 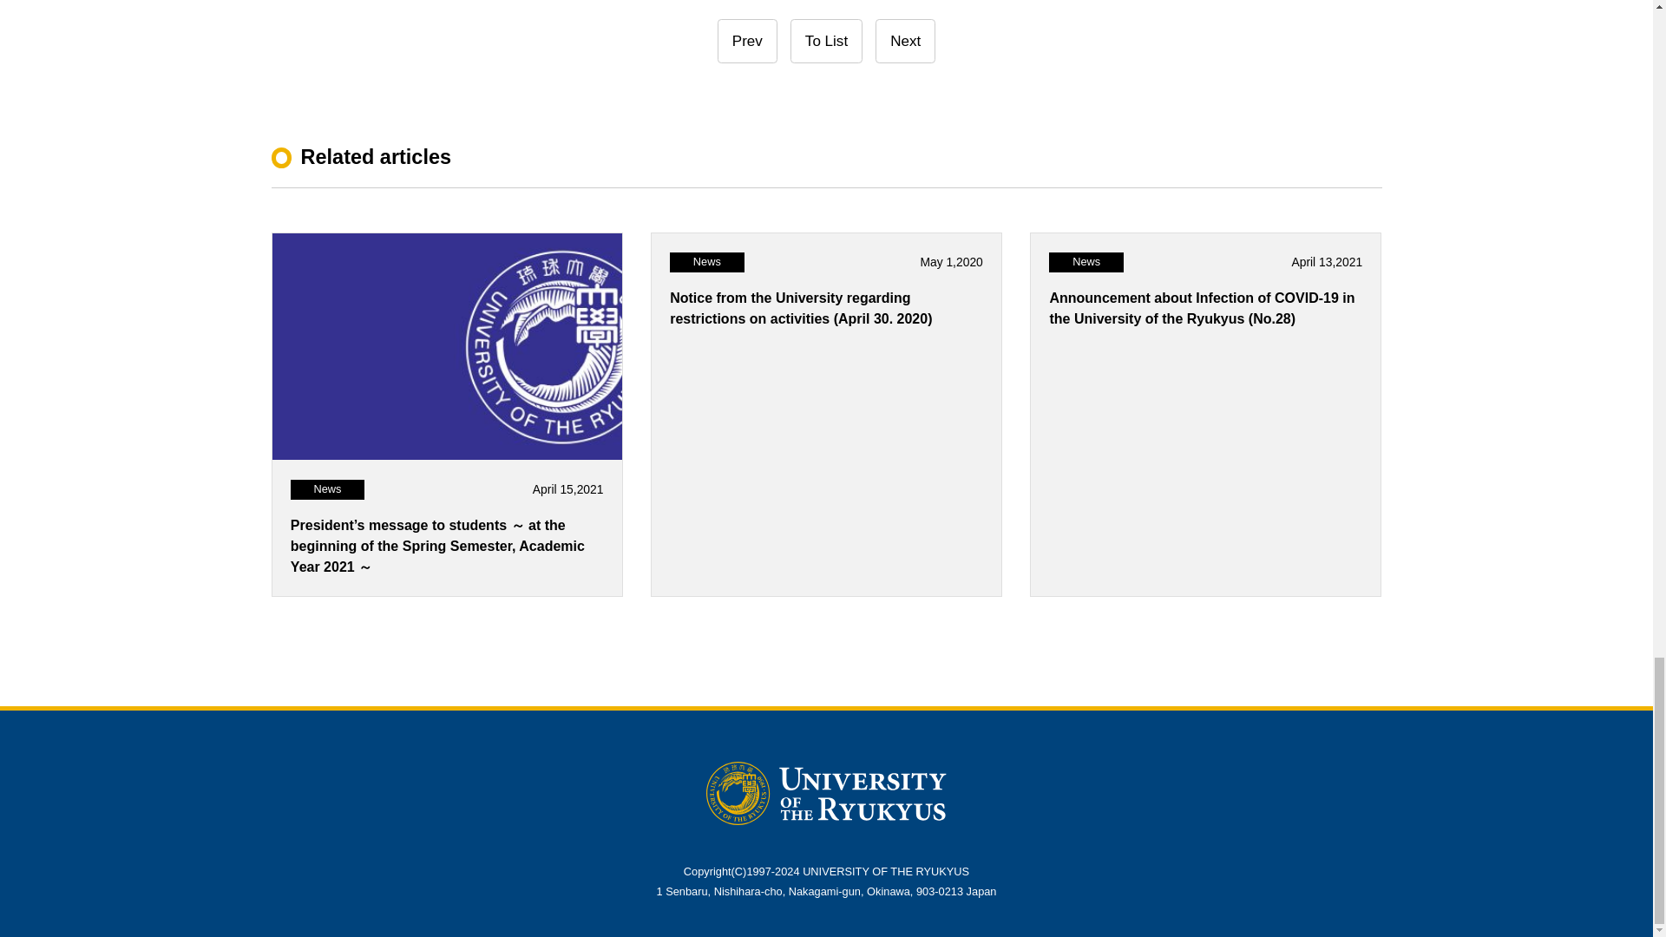 I want to click on Prev, so click(x=748, y=41).